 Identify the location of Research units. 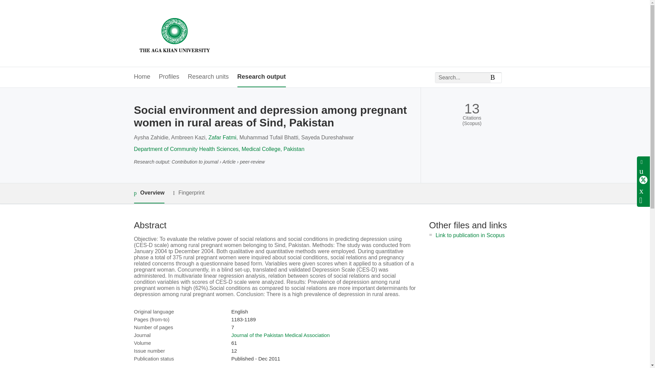
(208, 77).